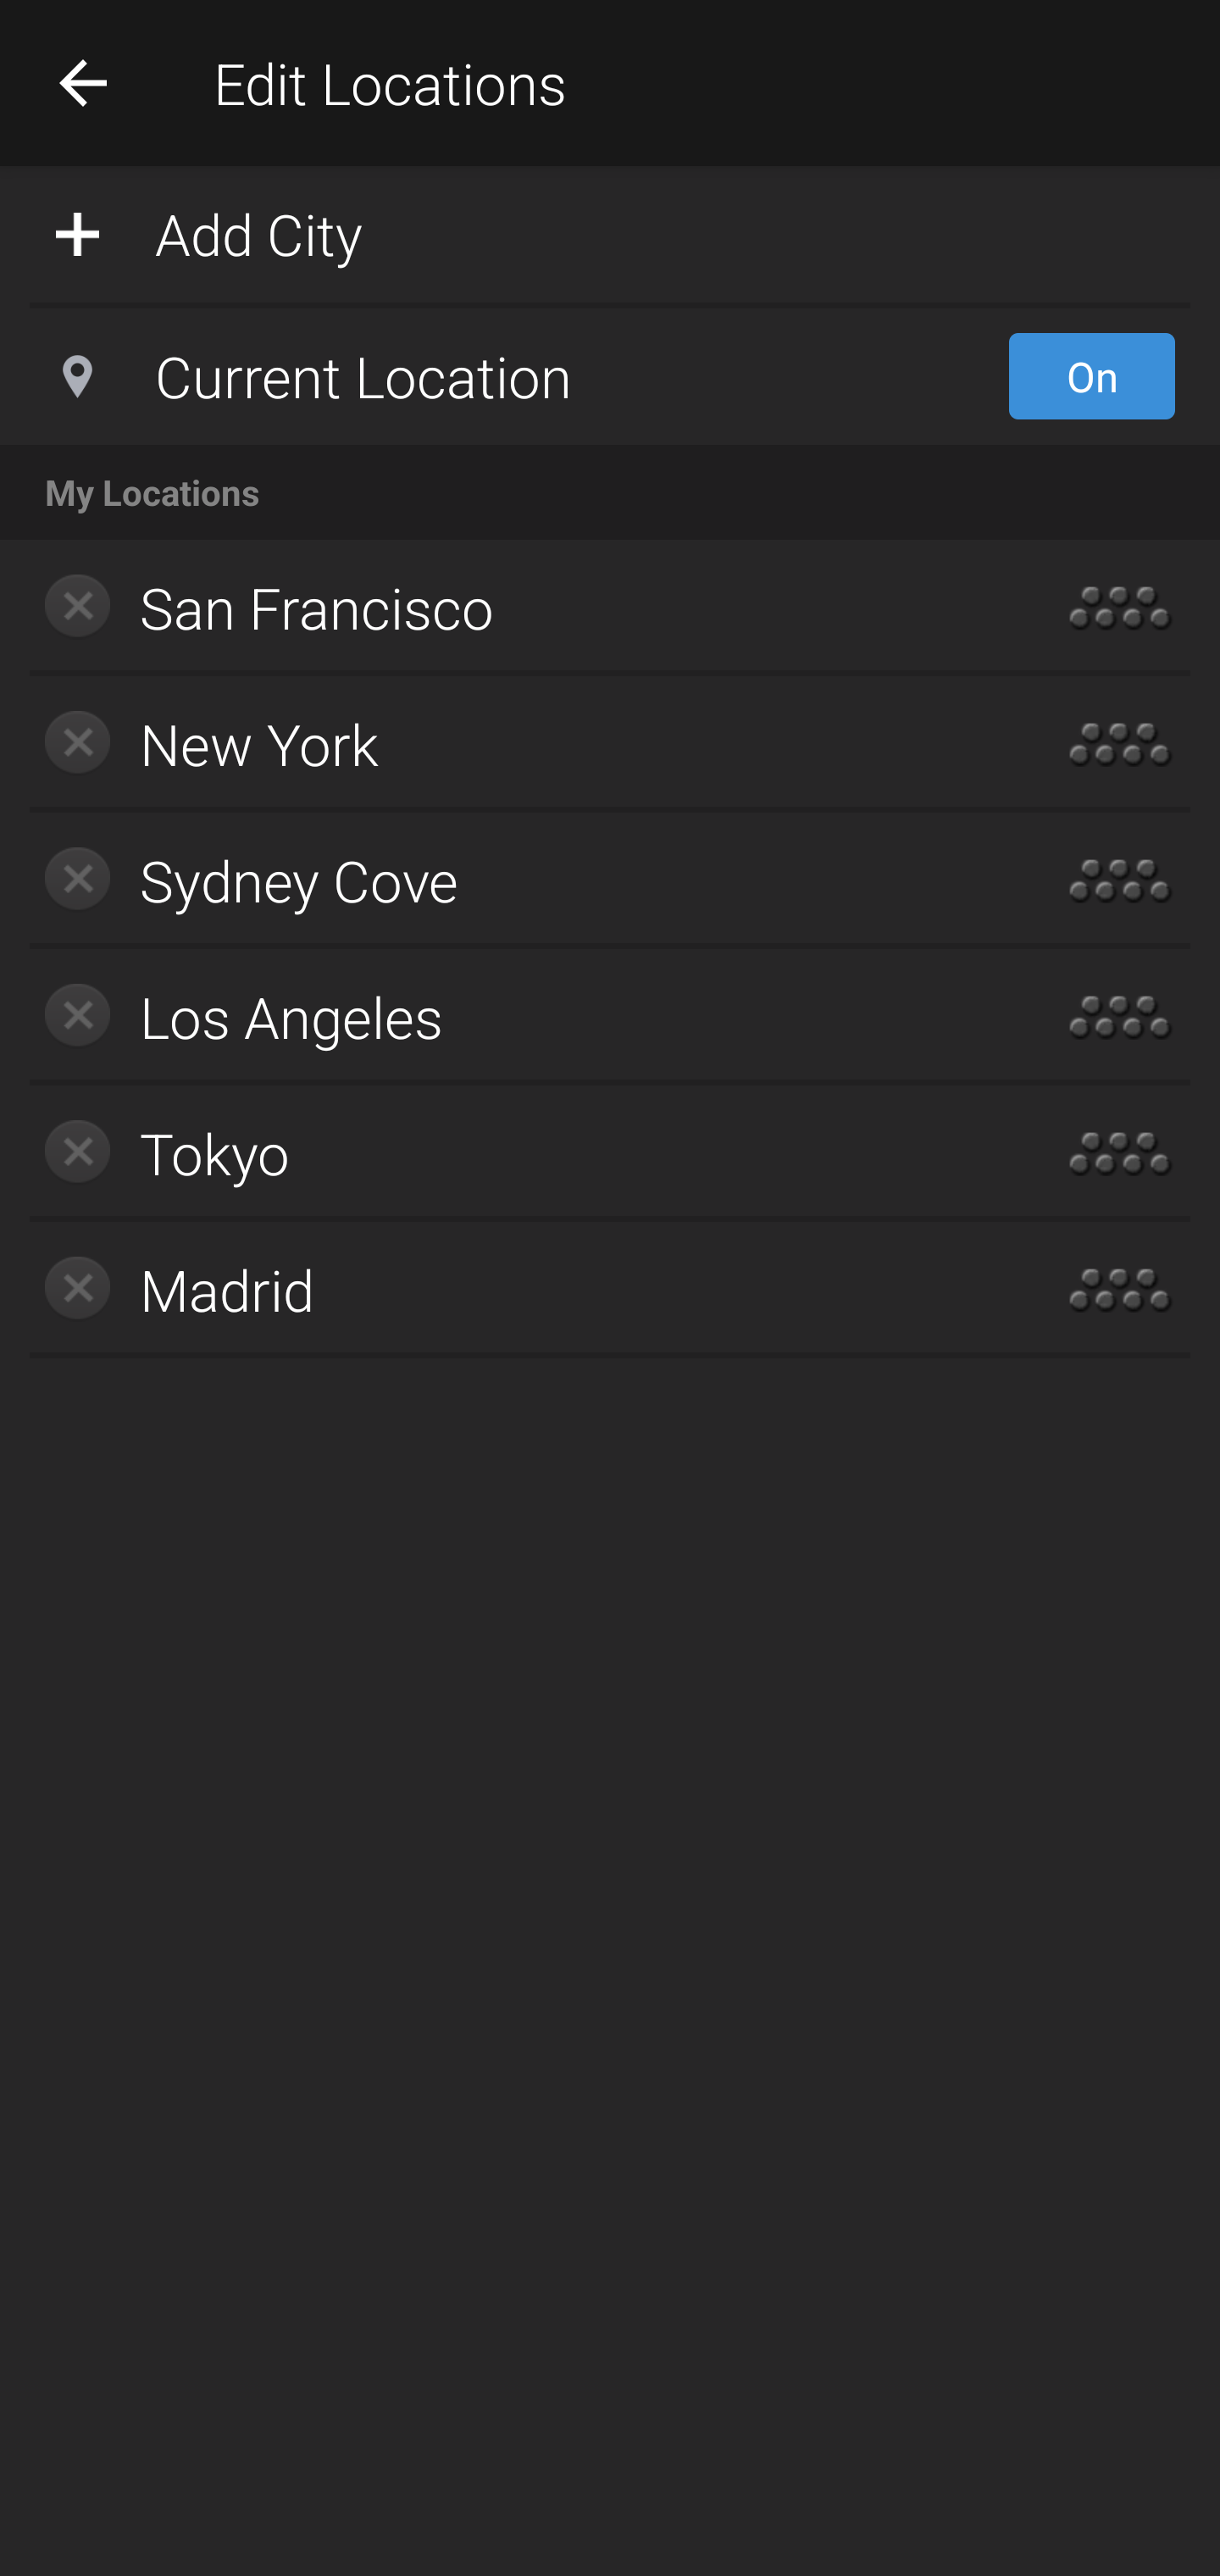 This screenshot has height=2576, width=1220. Describe the element at coordinates (512, 608) in the screenshot. I see `Delete: San Francisco San Francisco` at that location.